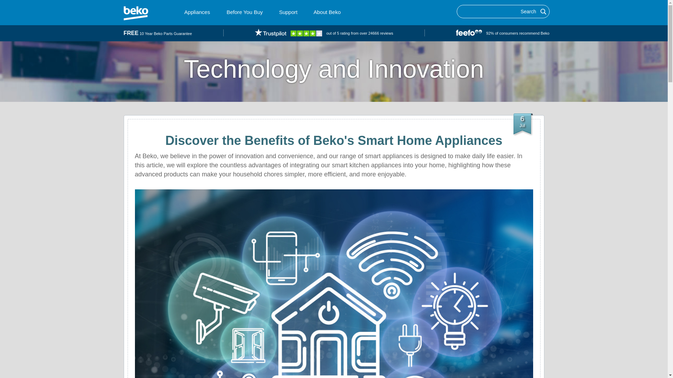 This screenshot has width=673, height=378. I want to click on Appliances, so click(197, 12).